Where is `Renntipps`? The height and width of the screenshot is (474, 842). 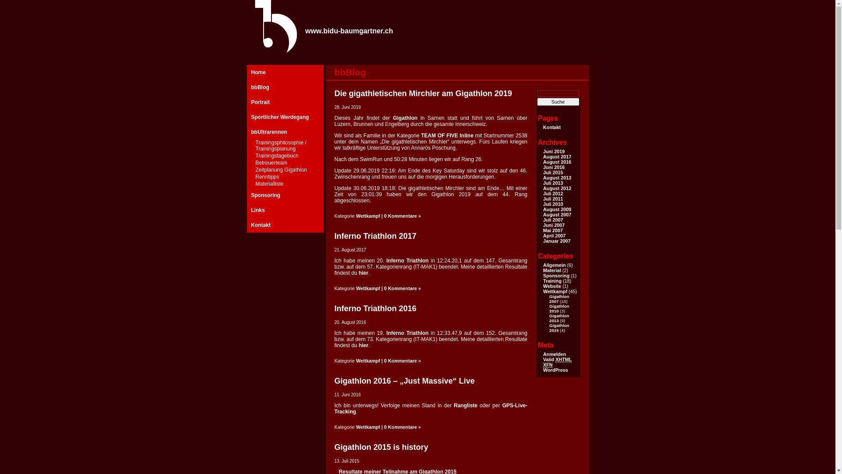 Renntipps is located at coordinates (285, 177).